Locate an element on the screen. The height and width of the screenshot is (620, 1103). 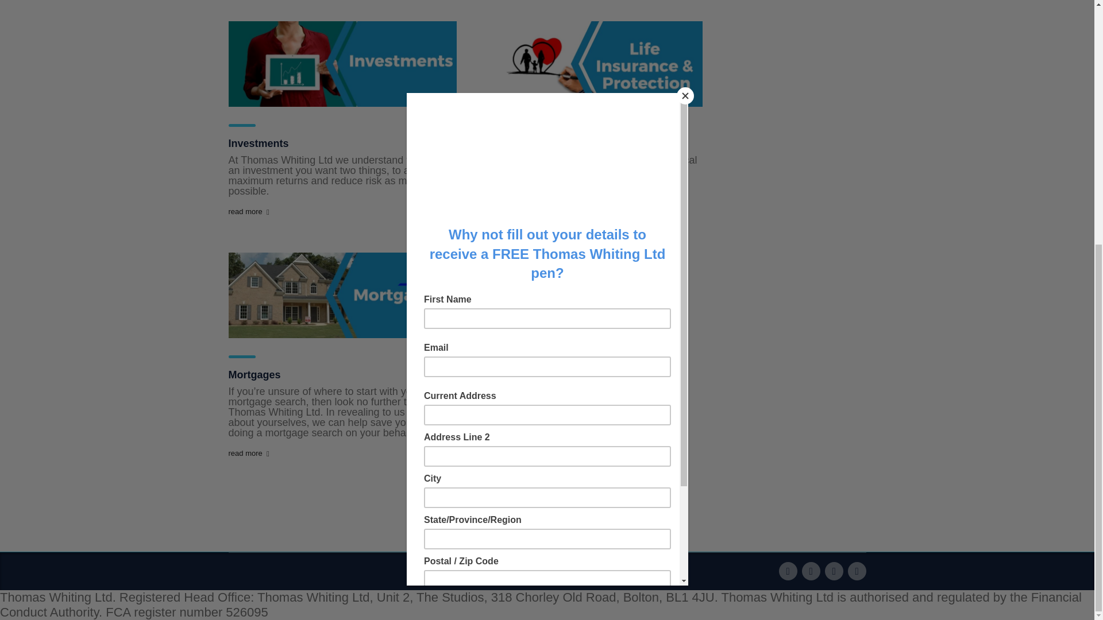
investments header is located at coordinates (342, 63).